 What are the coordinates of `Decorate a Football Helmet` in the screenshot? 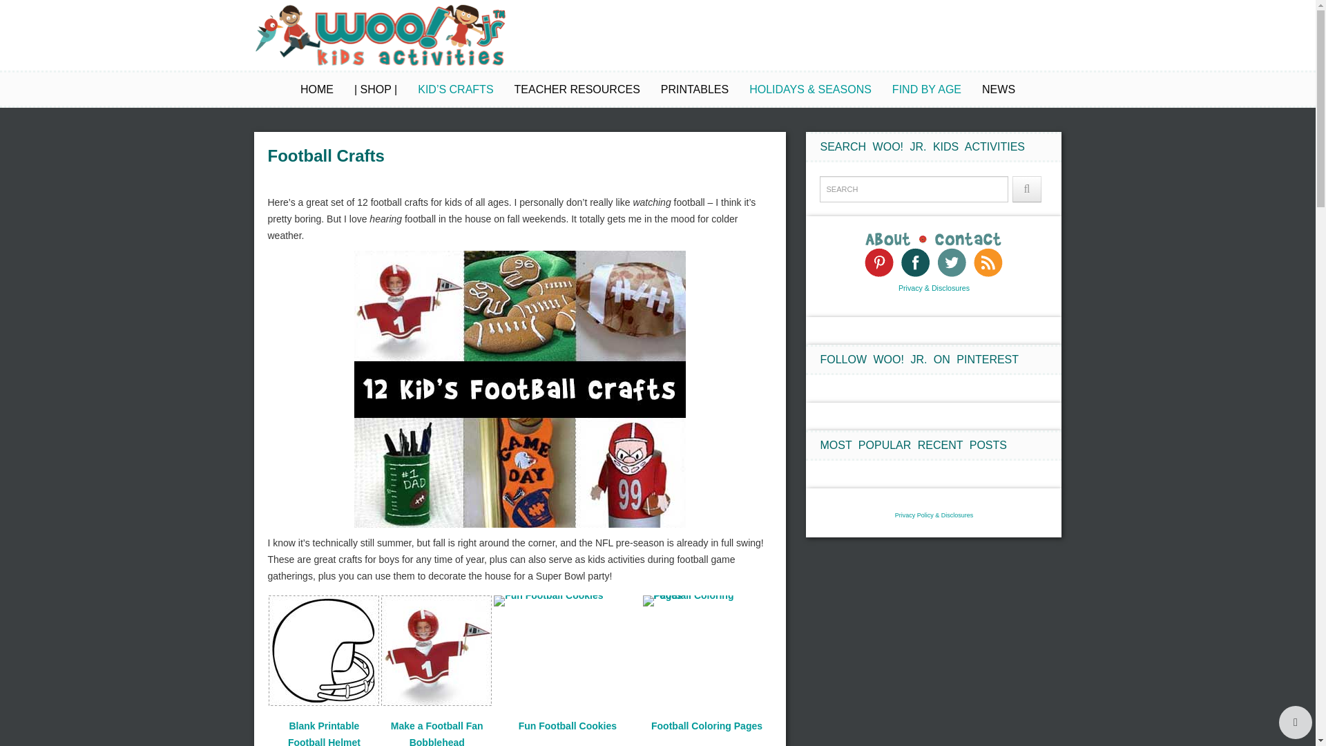 It's located at (327, 653).